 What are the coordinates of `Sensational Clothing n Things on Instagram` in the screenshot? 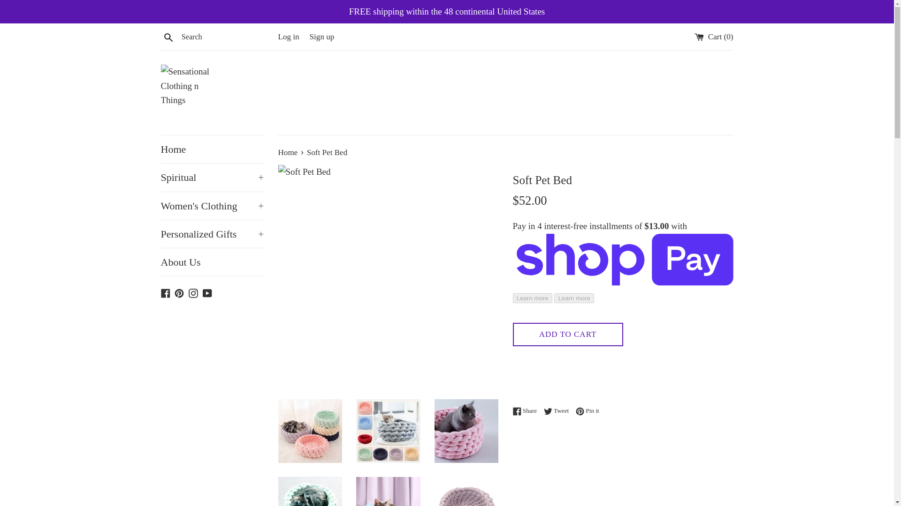 It's located at (193, 292).